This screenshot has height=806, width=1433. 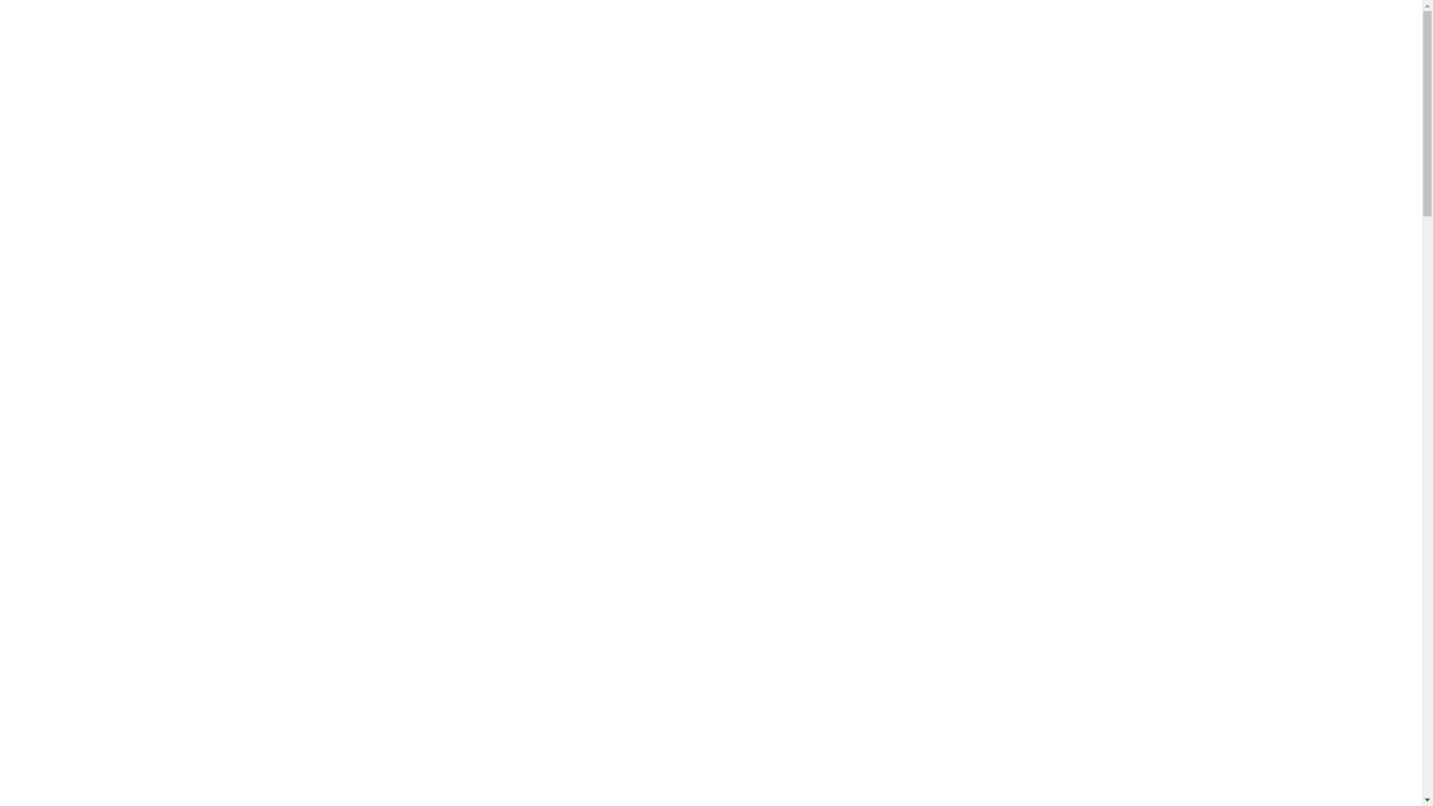 I want to click on Contact, so click(x=933, y=94).